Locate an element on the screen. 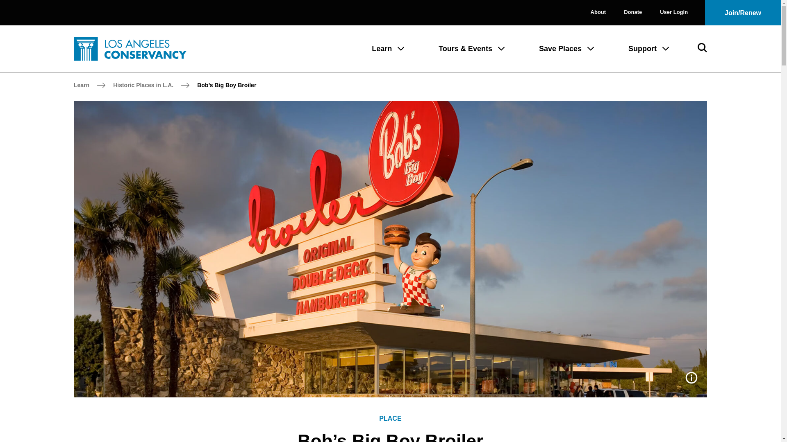  Learn is located at coordinates (382, 47).